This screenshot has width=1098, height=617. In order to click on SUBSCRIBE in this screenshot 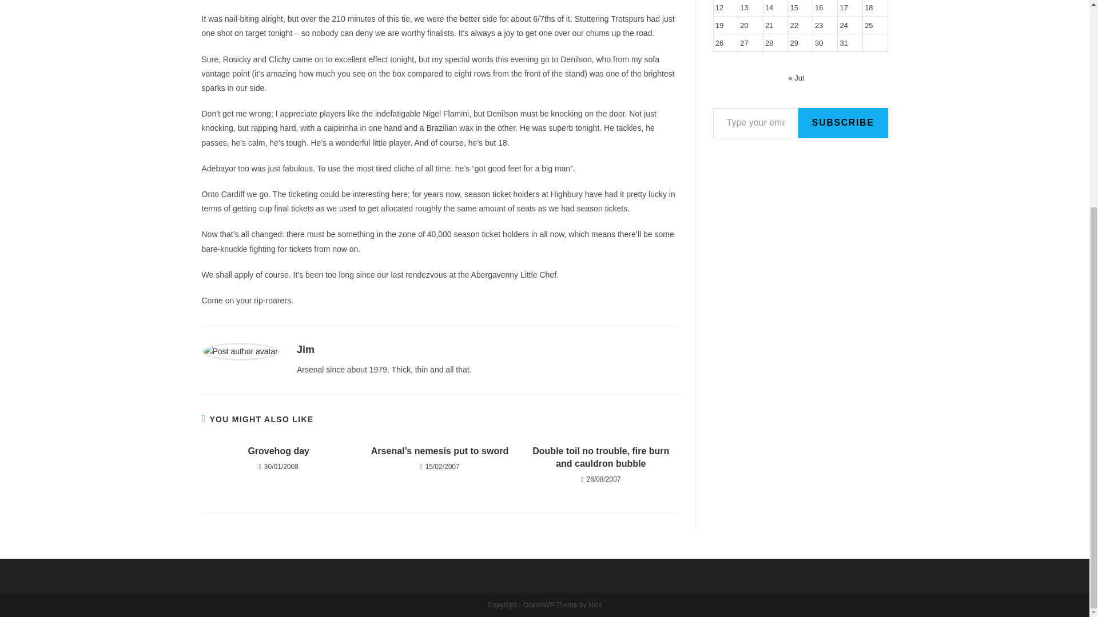, I will do `click(843, 123)`.